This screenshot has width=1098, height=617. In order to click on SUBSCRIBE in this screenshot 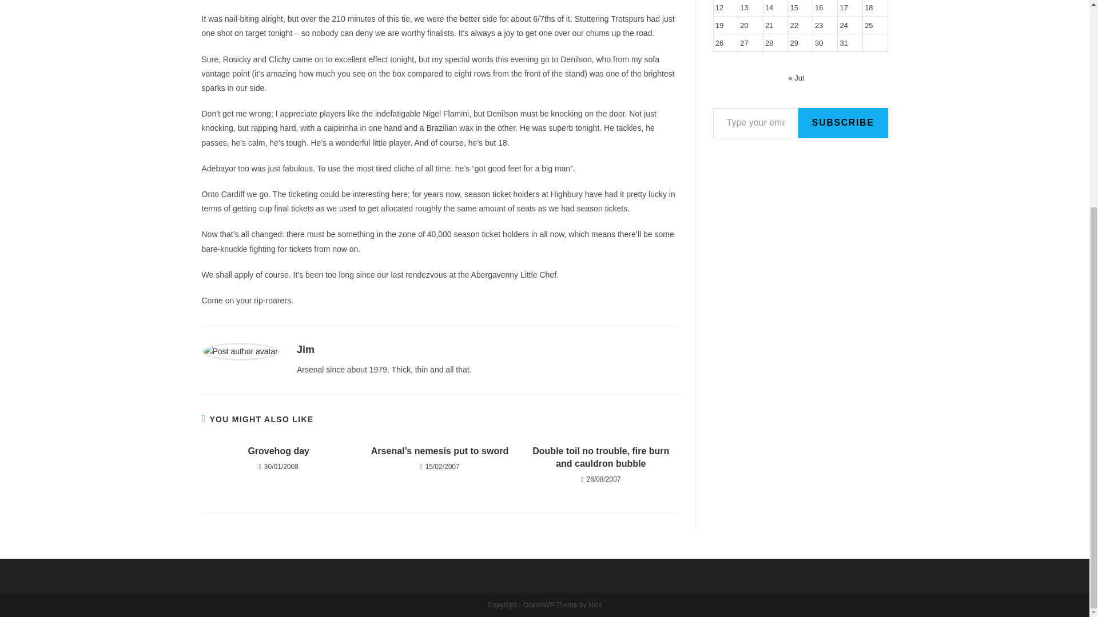, I will do `click(843, 123)`.